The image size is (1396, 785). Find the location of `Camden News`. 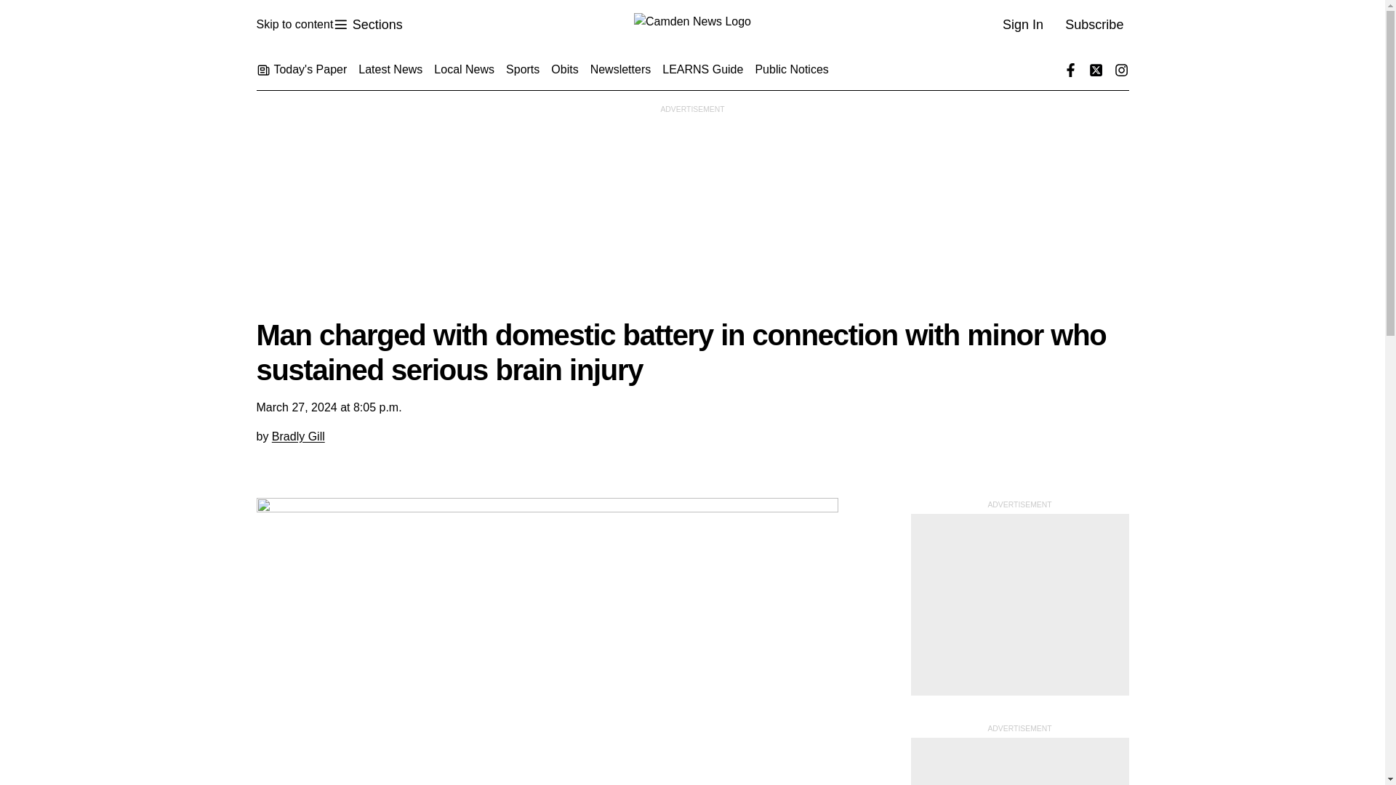

Camden News is located at coordinates (522, 70).